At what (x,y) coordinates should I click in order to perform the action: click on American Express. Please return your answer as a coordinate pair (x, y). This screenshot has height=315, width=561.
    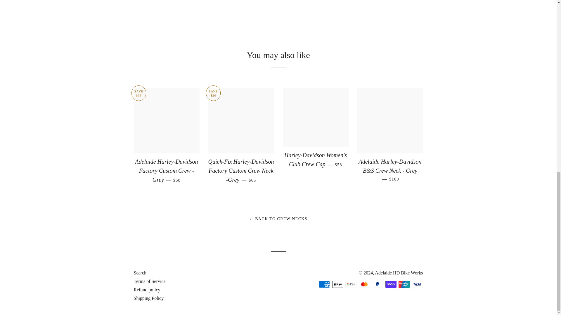
    Looking at the image, I should click on (324, 284).